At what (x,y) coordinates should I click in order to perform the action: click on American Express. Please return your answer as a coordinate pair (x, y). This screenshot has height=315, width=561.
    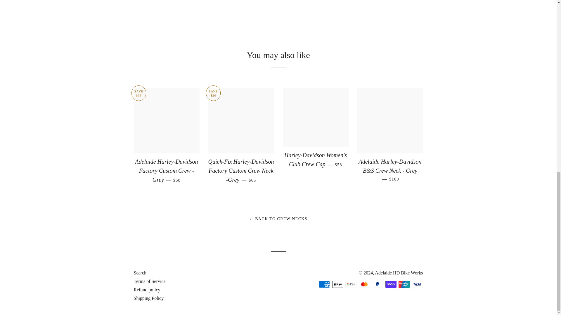
    Looking at the image, I should click on (324, 284).